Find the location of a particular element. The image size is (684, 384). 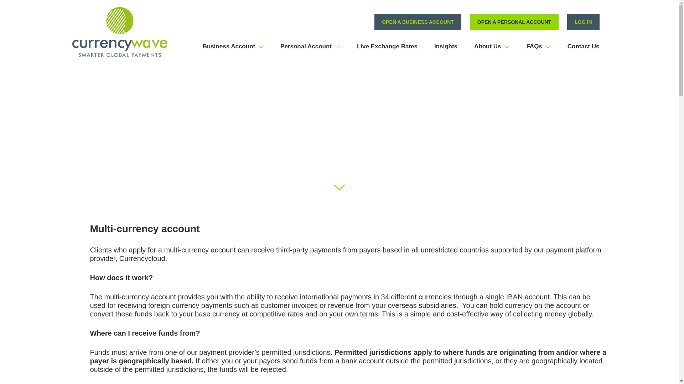

Personal Account is located at coordinates (310, 46).